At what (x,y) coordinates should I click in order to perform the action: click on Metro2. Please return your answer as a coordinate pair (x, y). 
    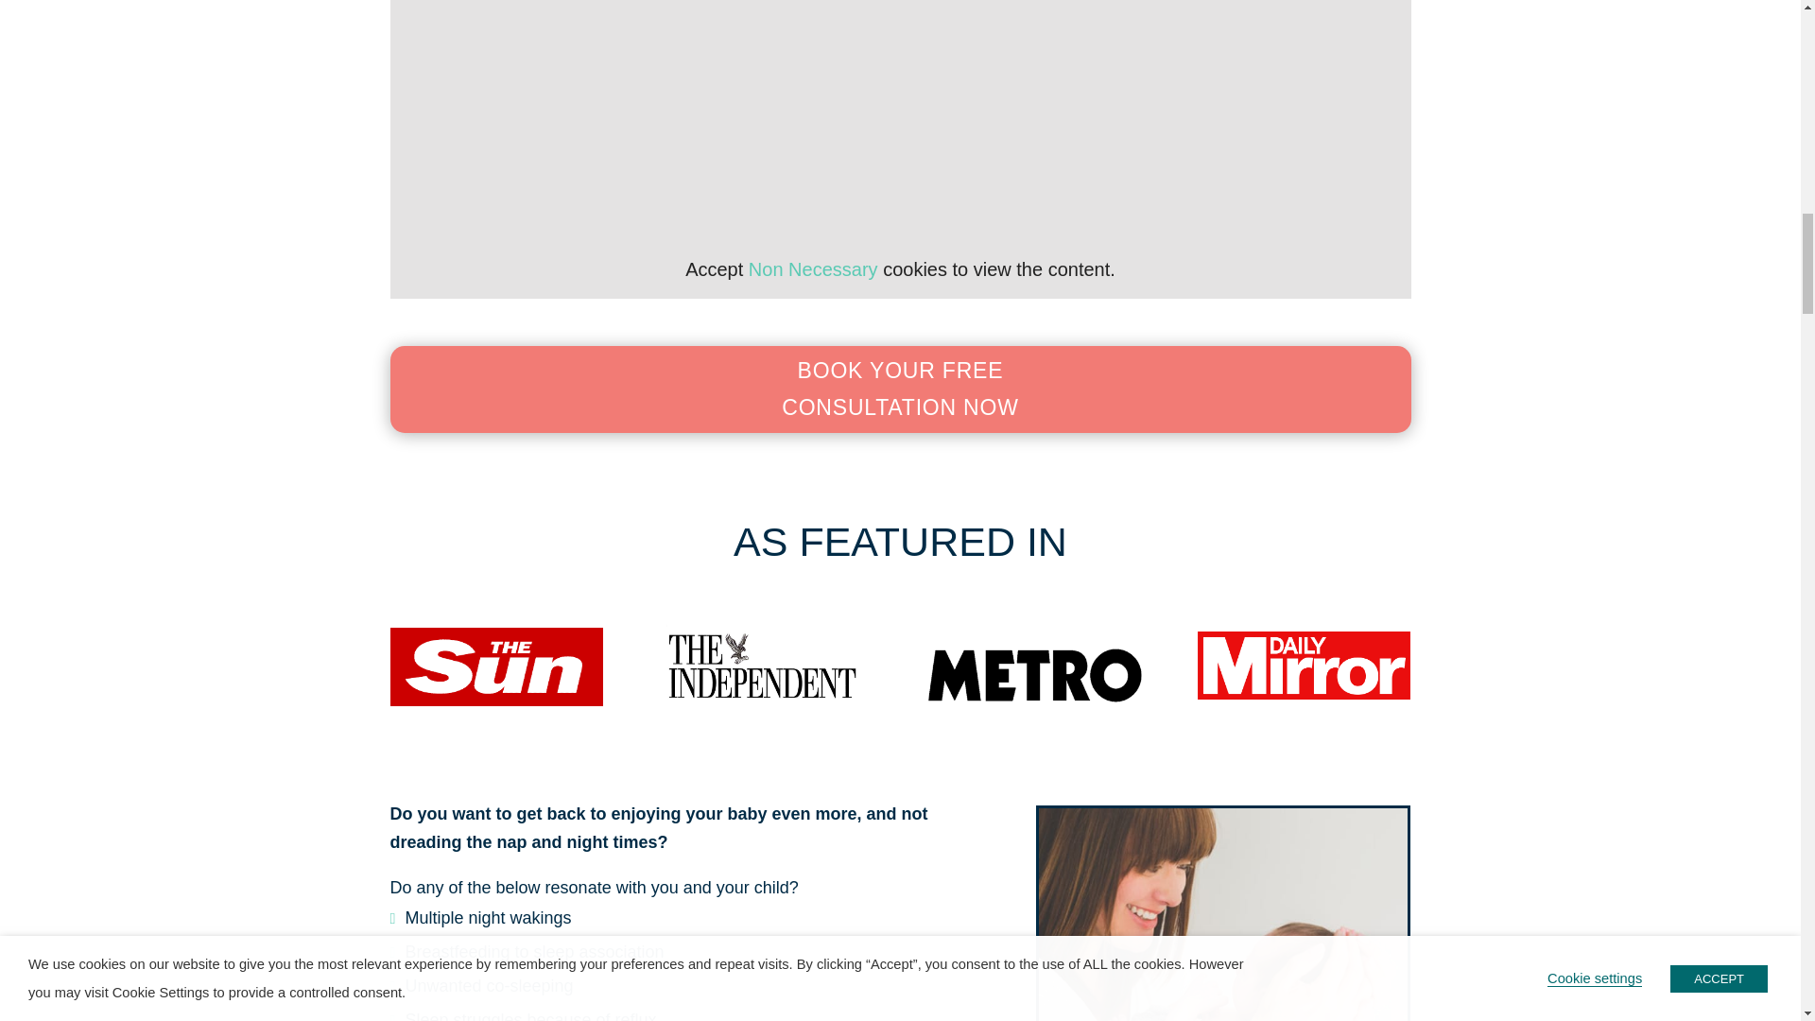
    Looking at the image, I should click on (1034, 673).